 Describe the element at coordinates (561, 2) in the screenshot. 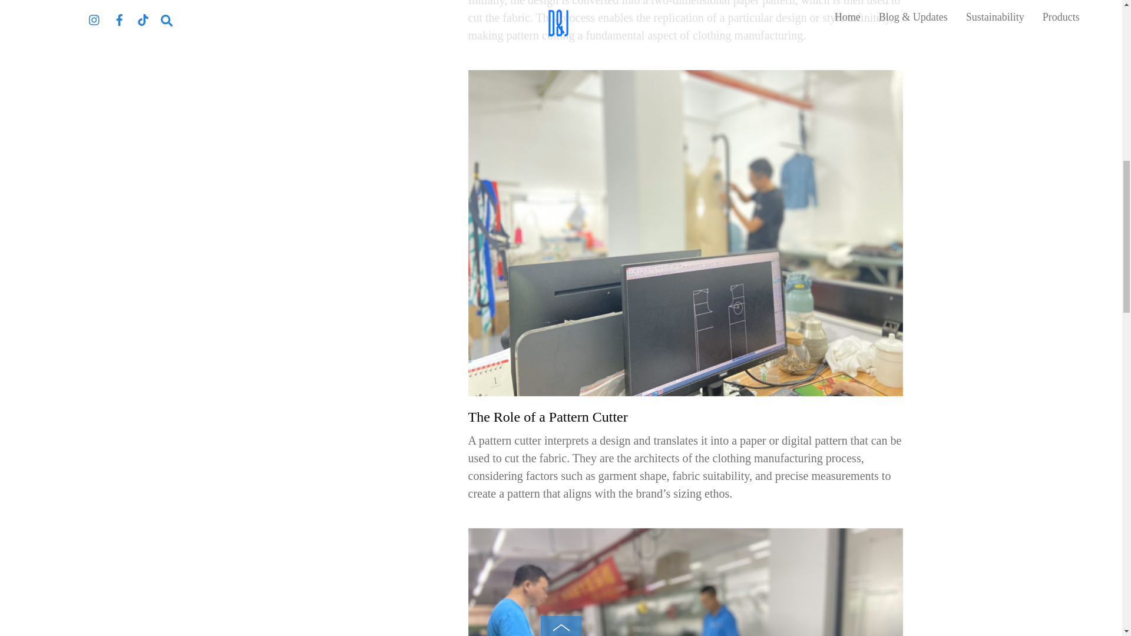

I see `Toggle Footer` at that location.